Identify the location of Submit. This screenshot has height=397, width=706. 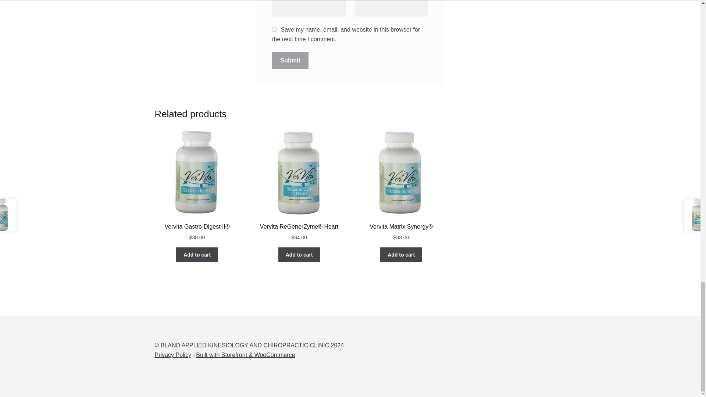
(290, 60).